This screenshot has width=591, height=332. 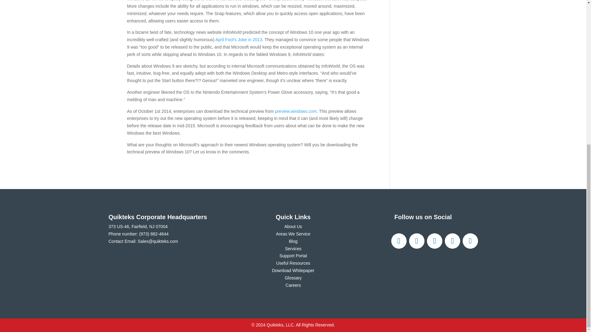 I want to click on preview.windows.com, so click(x=295, y=111).